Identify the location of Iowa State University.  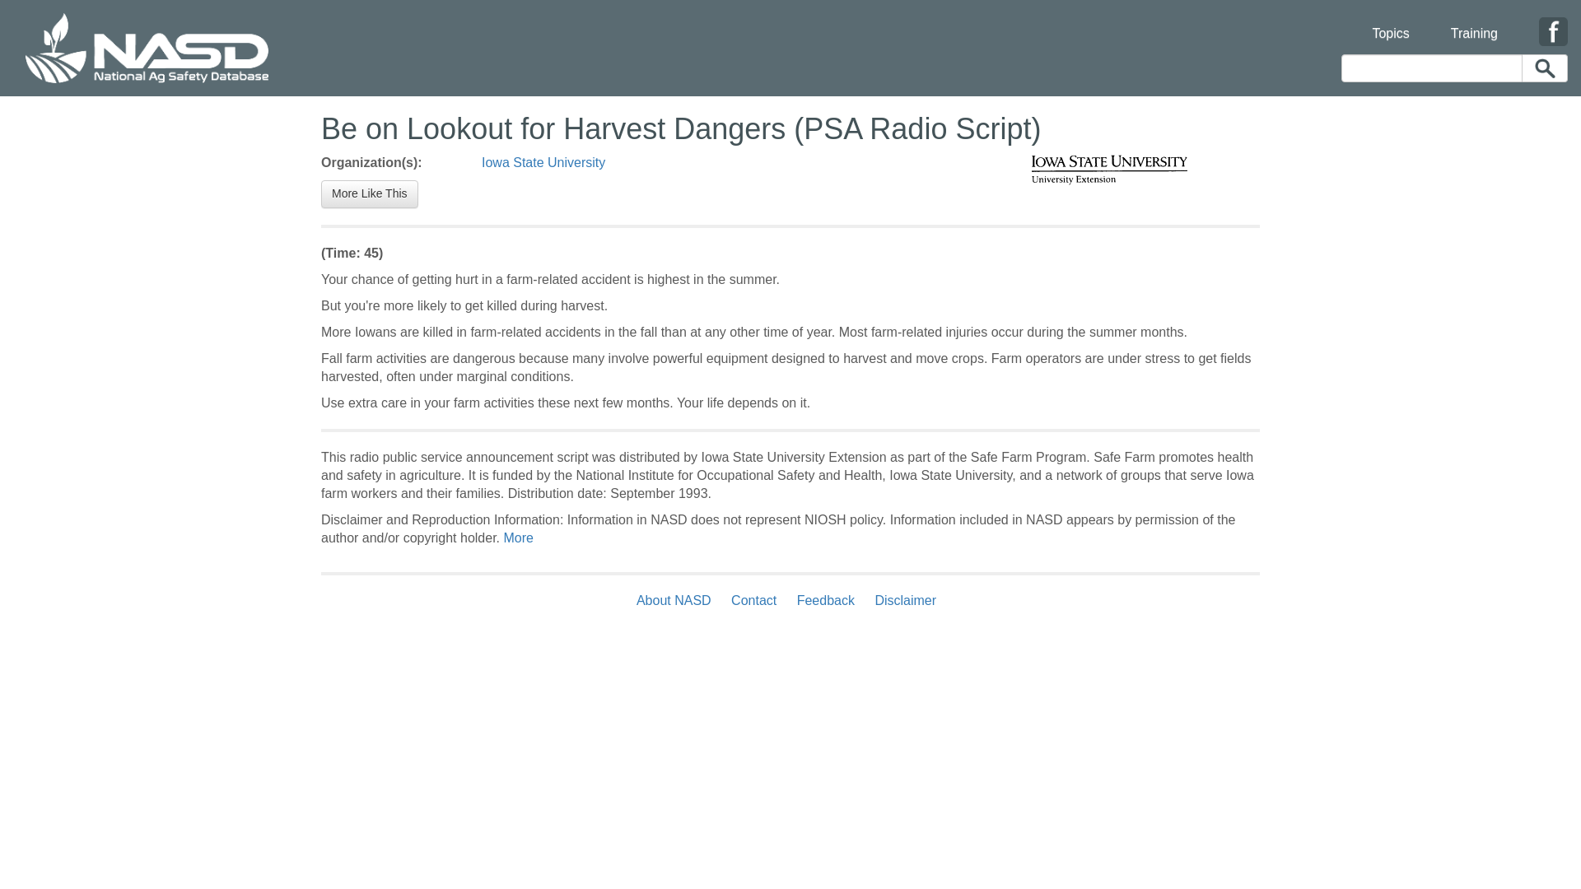
(543, 163).